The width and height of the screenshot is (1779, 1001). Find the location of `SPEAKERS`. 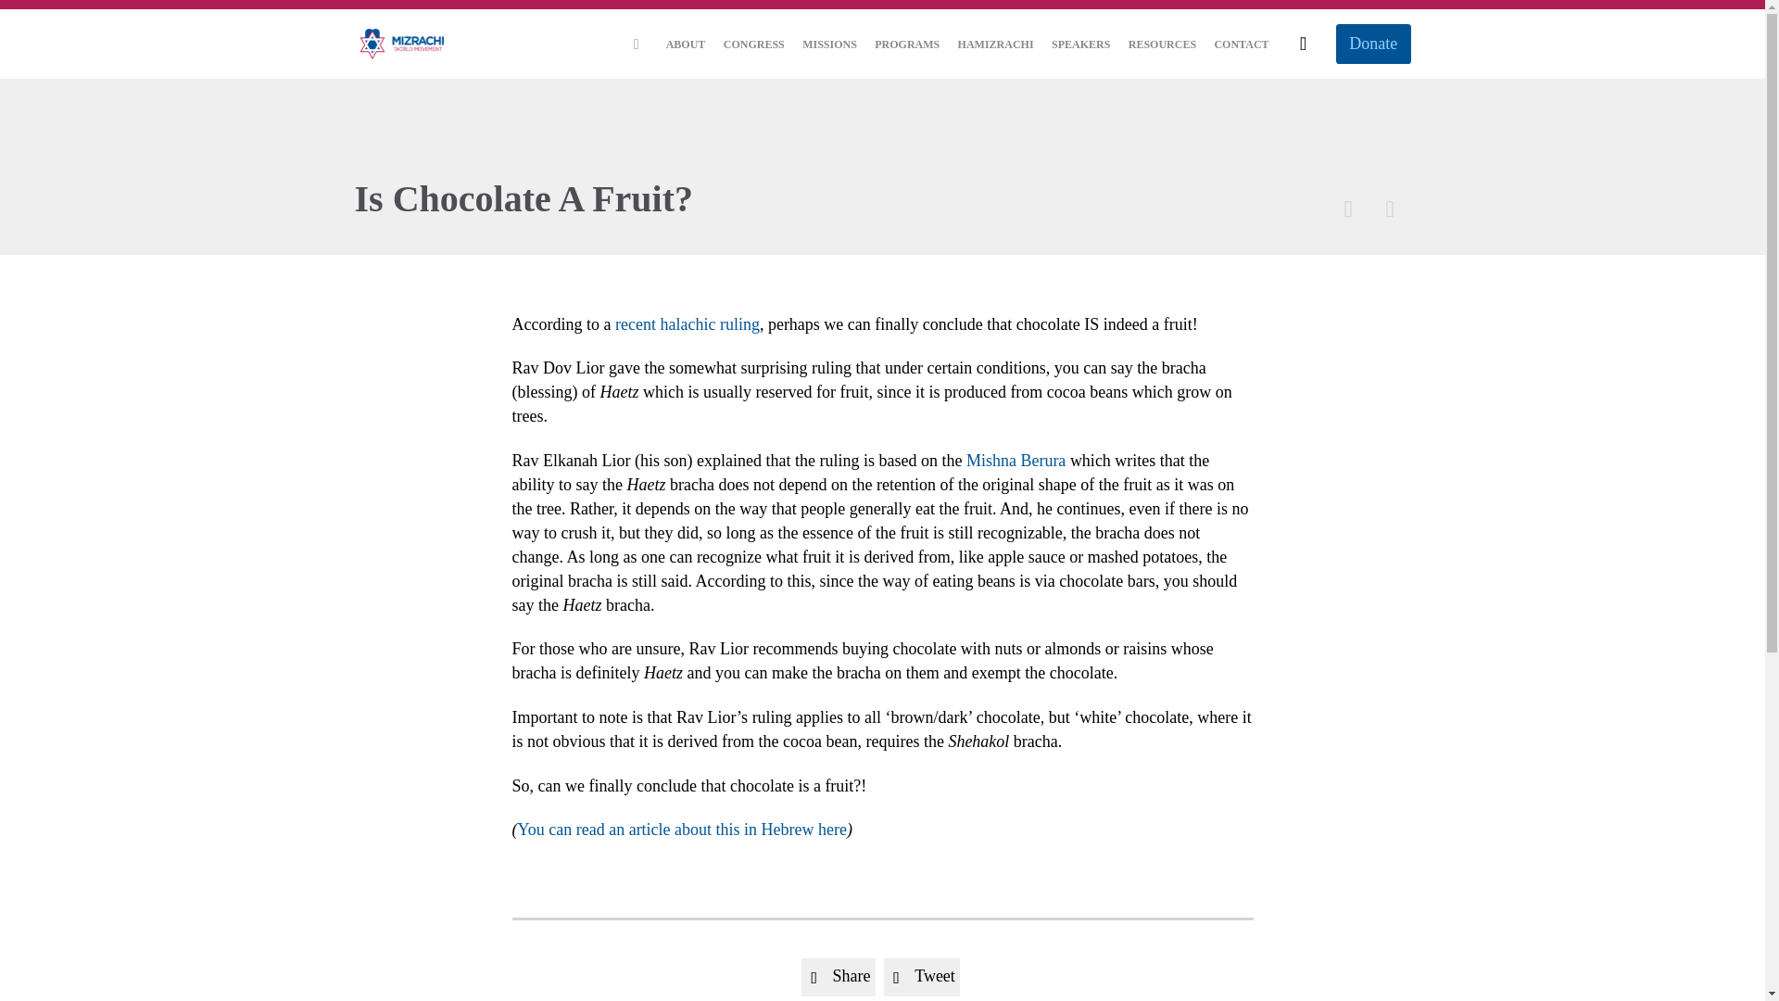

SPEAKERS is located at coordinates (1080, 44).